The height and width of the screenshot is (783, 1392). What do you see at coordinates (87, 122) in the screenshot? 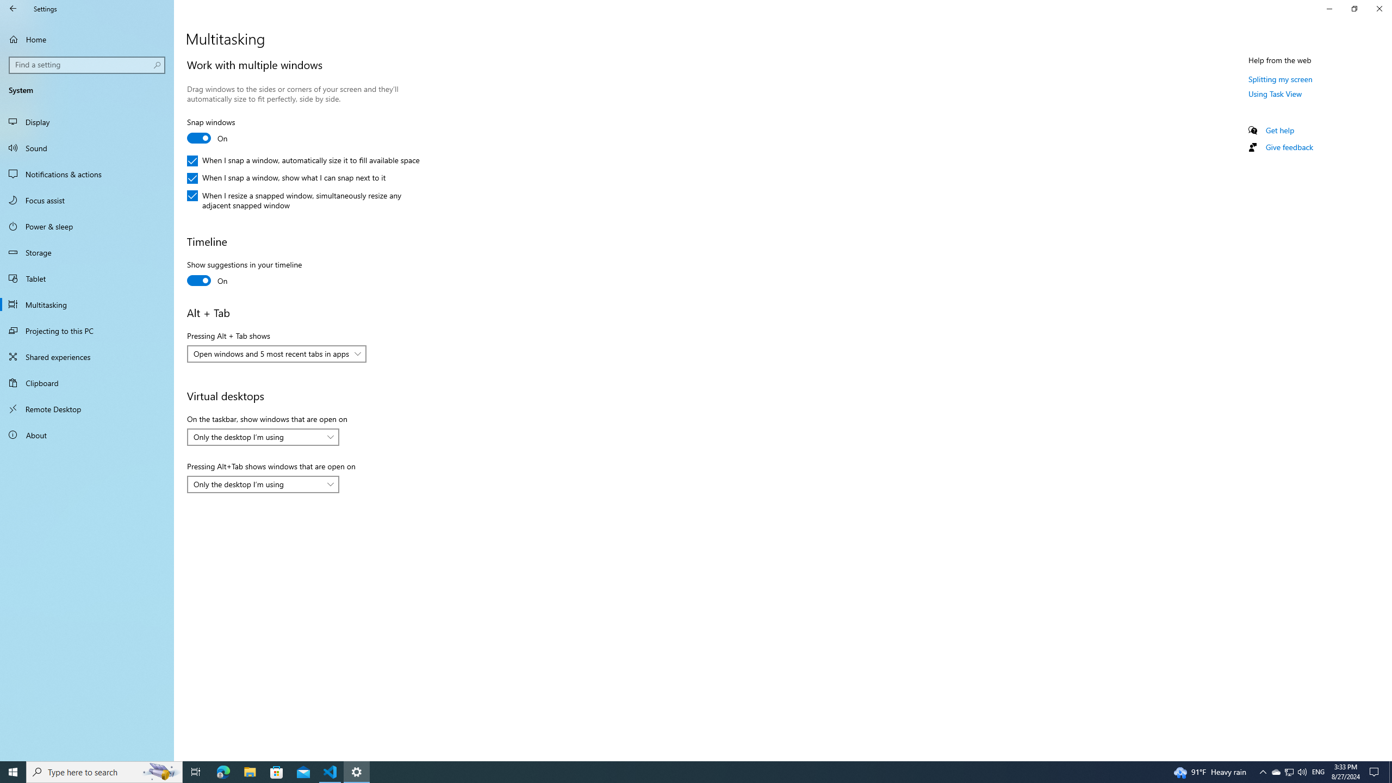
I see `Display` at bounding box center [87, 122].